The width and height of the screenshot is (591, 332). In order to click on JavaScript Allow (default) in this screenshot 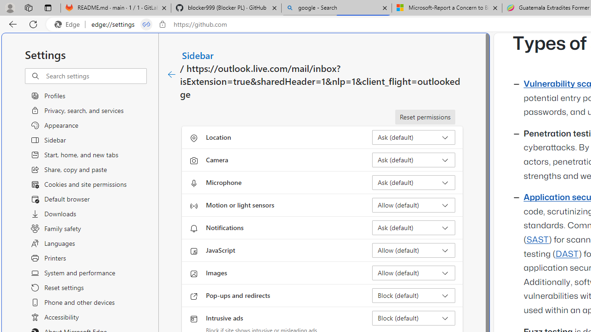, I will do `click(414, 250)`.